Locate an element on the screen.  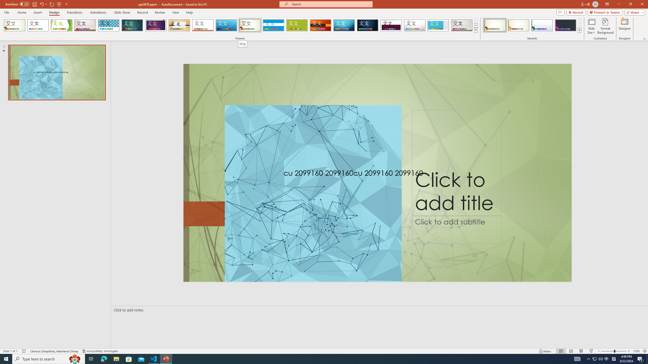
Reading View is located at coordinates (581, 351).